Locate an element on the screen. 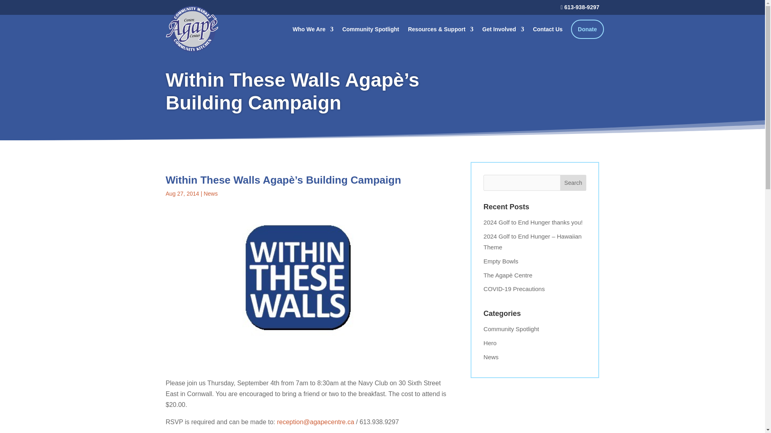 This screenshot has width=771, height=433. Hero is located at coordinates (490, 343).